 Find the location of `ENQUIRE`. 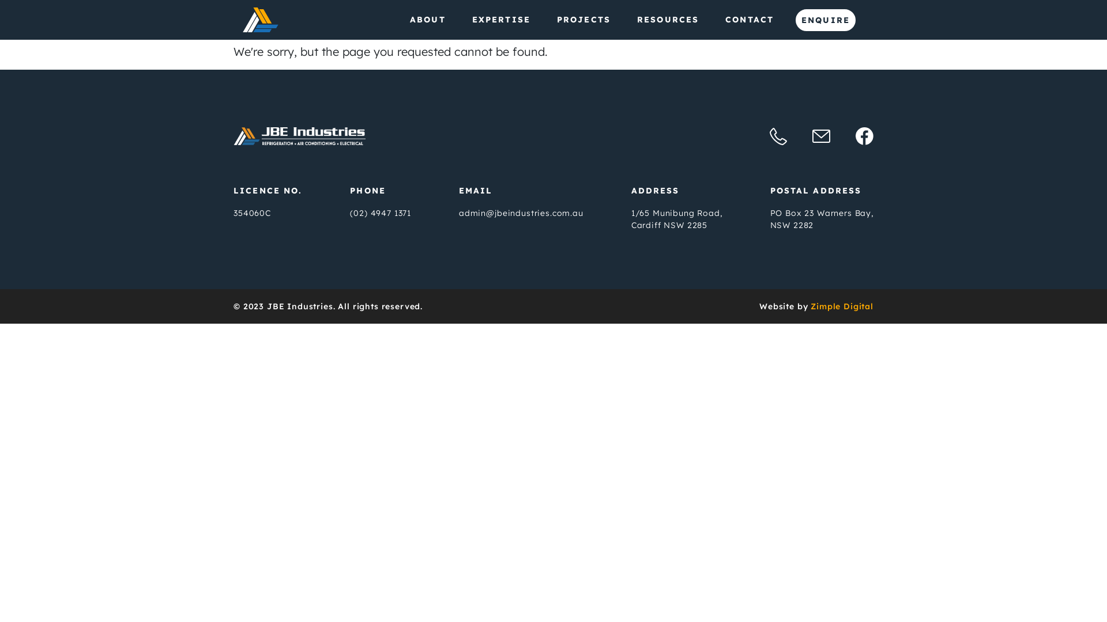

ENQUIRE is located at coordinates (826, 20).